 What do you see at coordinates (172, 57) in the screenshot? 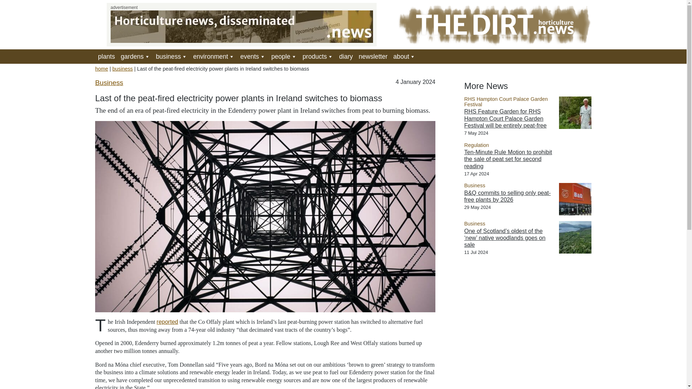
I see `business` at bounding box center [172, 57].